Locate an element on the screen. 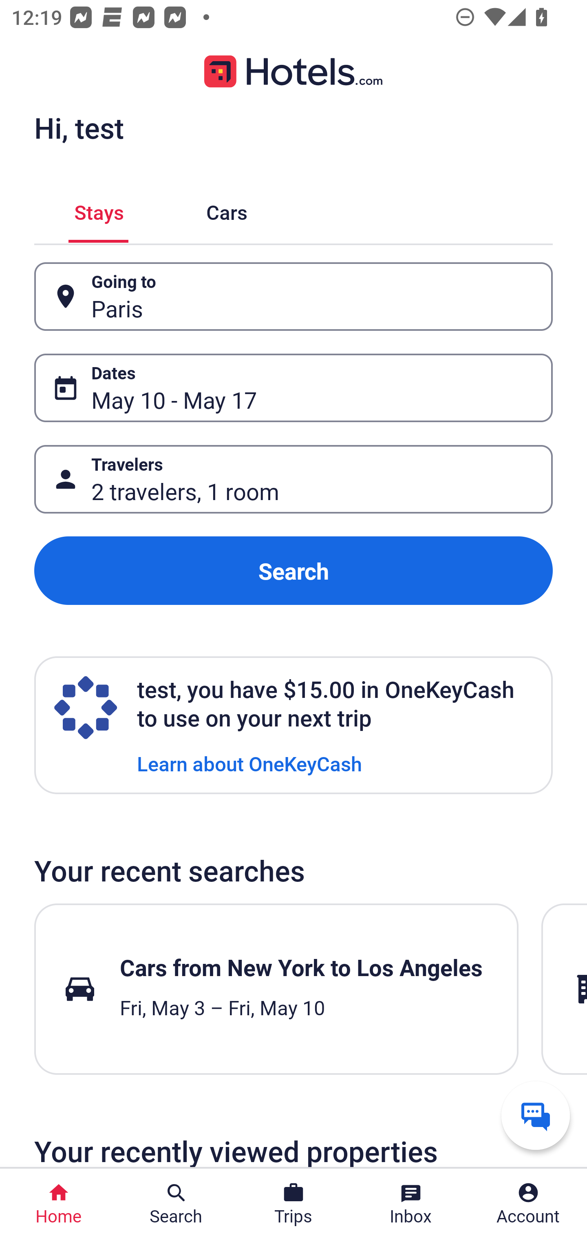 This screenshot has height=1240, width=587. Cars is located at coordinates (227, 210).